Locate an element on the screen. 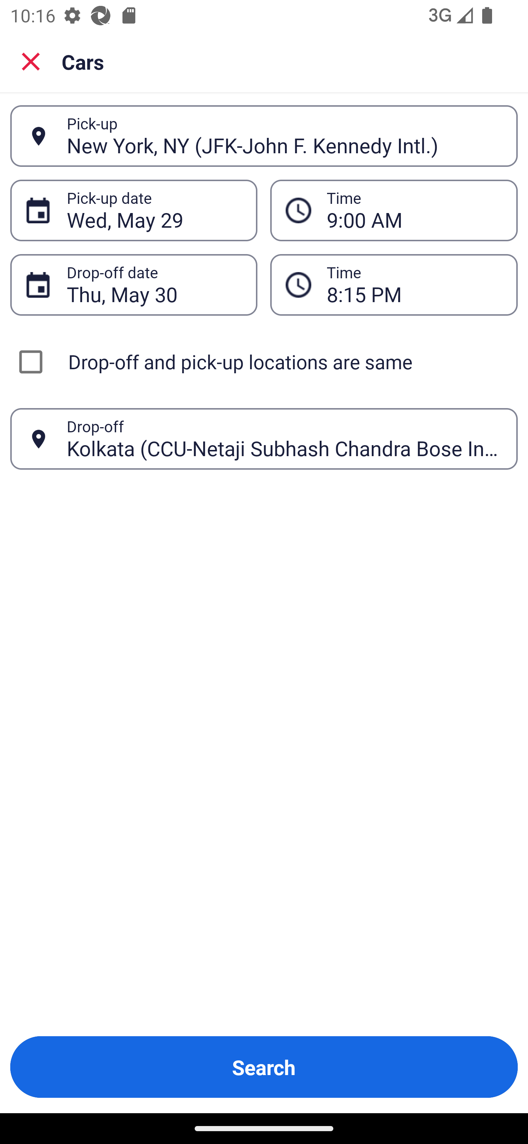 This screenshot has height=1144, width=528. Drop-off and pick-up locations are same is located at coordinates (264, 362).